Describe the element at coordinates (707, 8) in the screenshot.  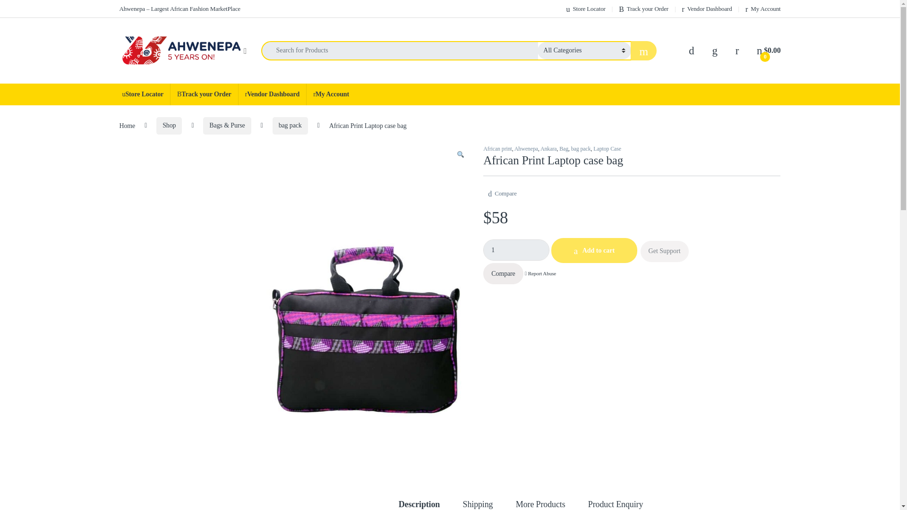
I see `Vendor Dashboard` at that location.